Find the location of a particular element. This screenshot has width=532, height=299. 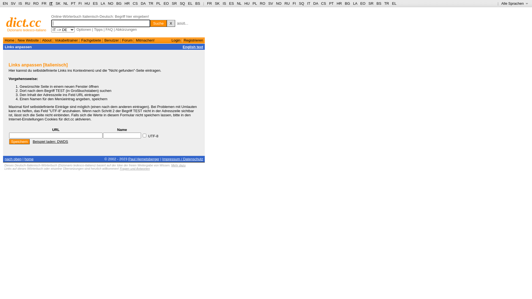

X is located at coordinates (171, 23).